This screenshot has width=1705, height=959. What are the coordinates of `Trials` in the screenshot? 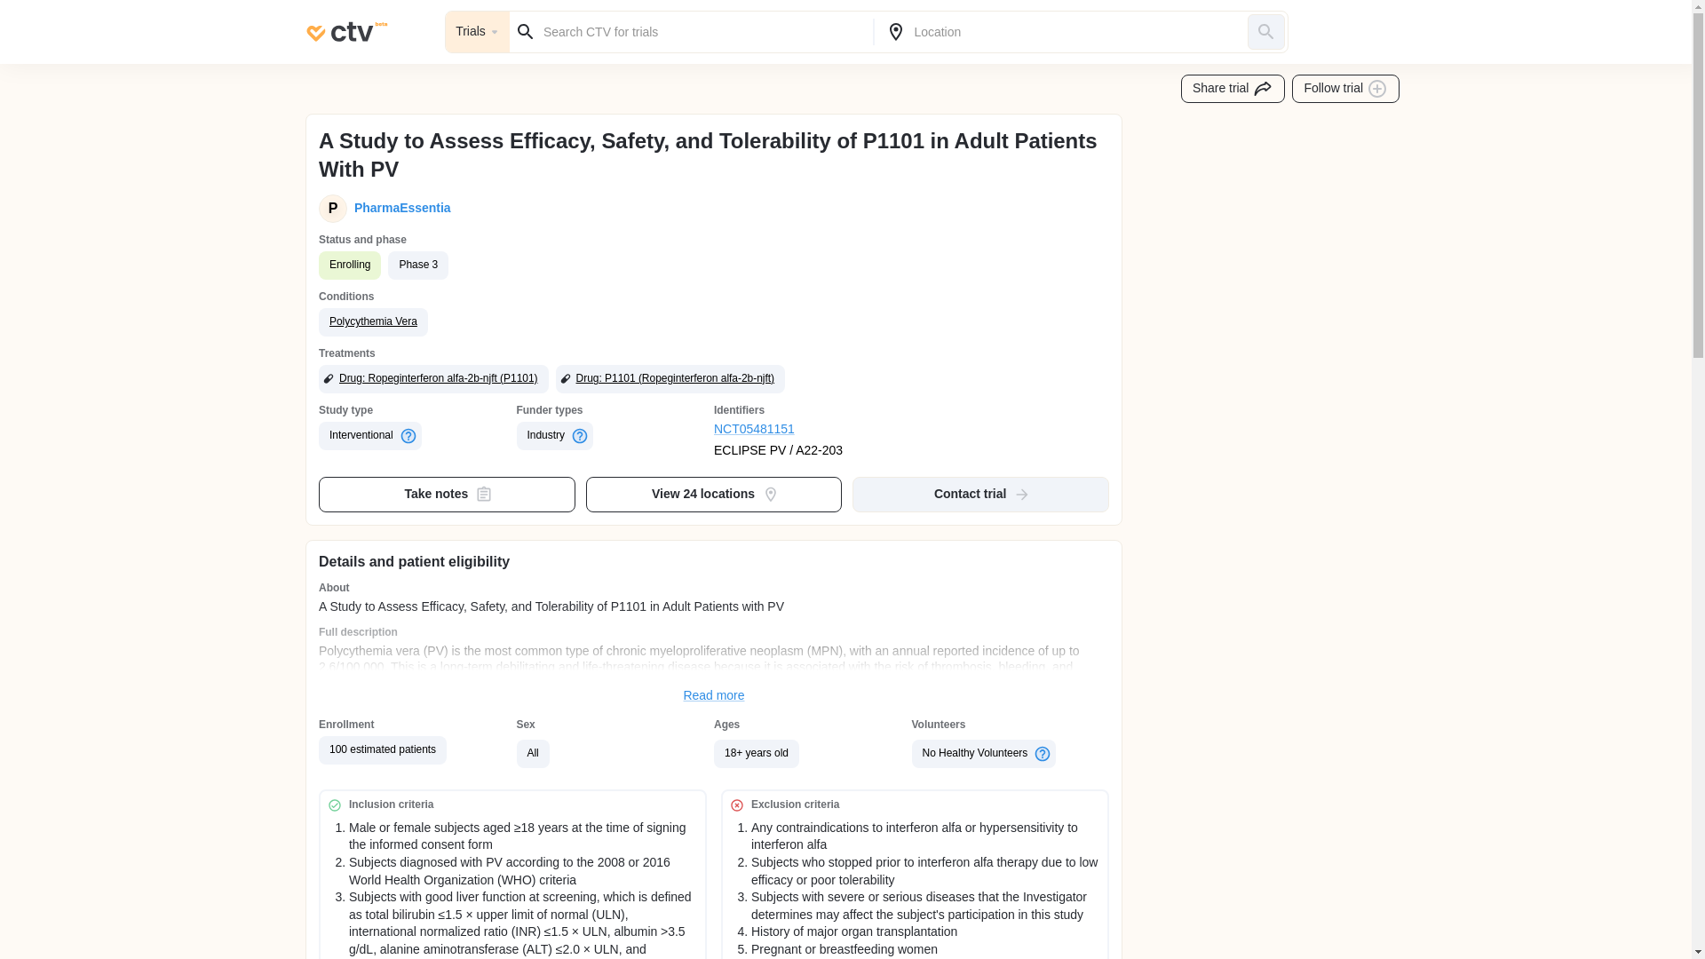 It's located at (478, 32).